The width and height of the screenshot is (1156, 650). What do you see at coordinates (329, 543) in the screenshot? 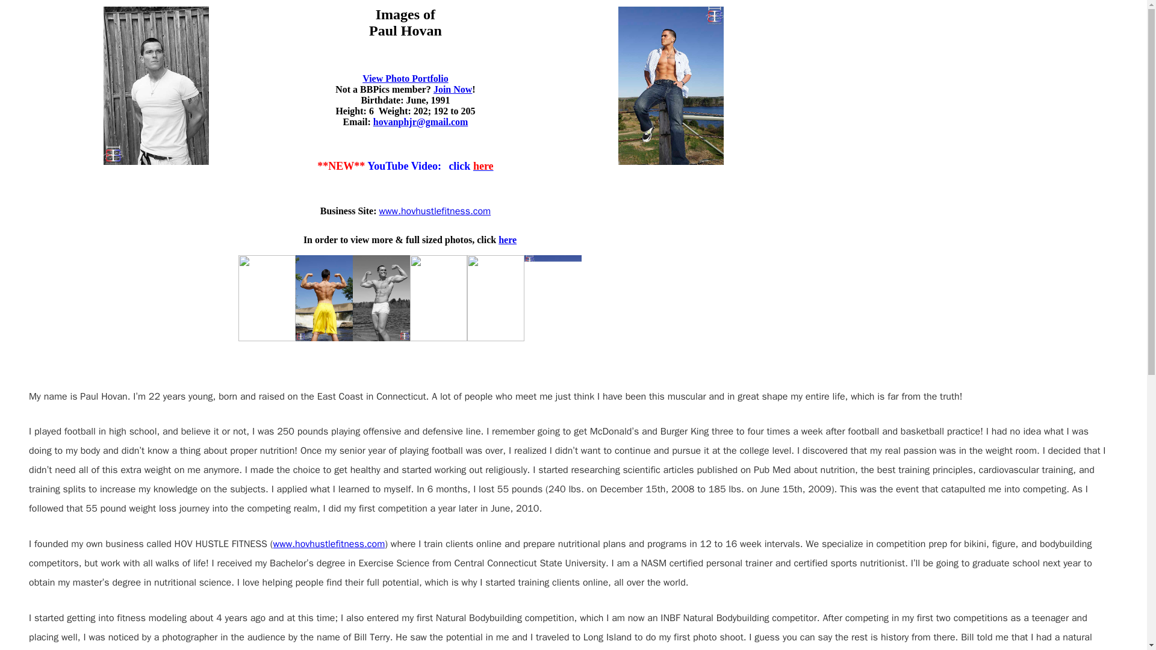
I see `www.hovhustlefitness.com` at bounding box center [329, 543].